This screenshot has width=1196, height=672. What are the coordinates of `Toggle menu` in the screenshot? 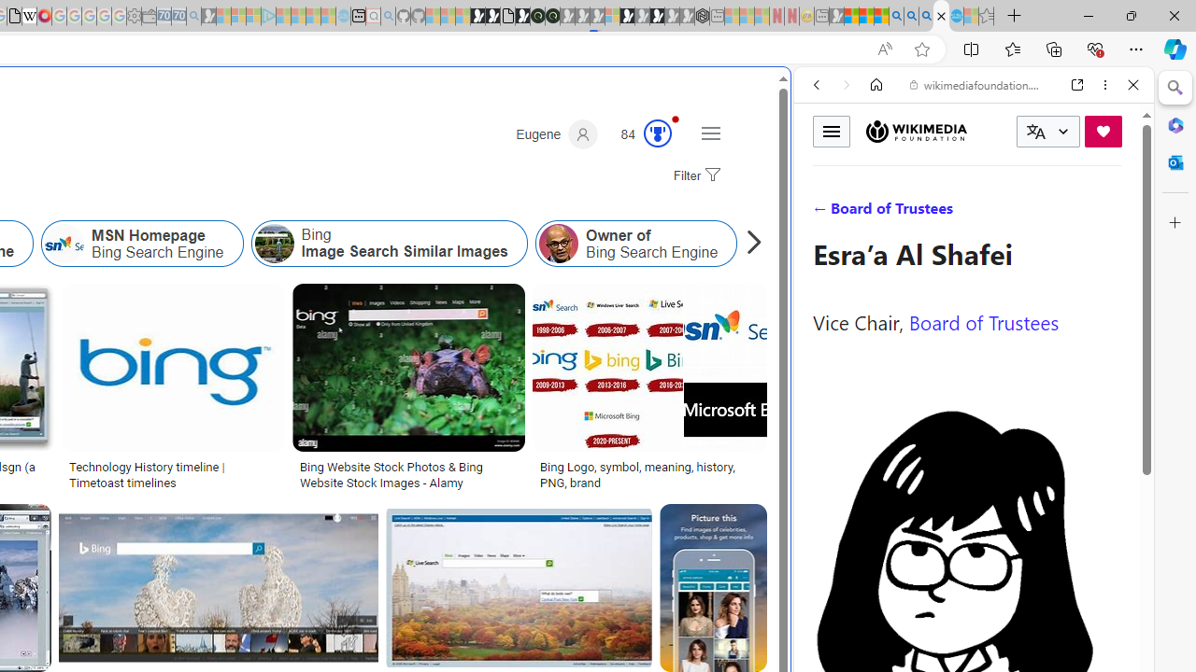 It's located at (832, 131).